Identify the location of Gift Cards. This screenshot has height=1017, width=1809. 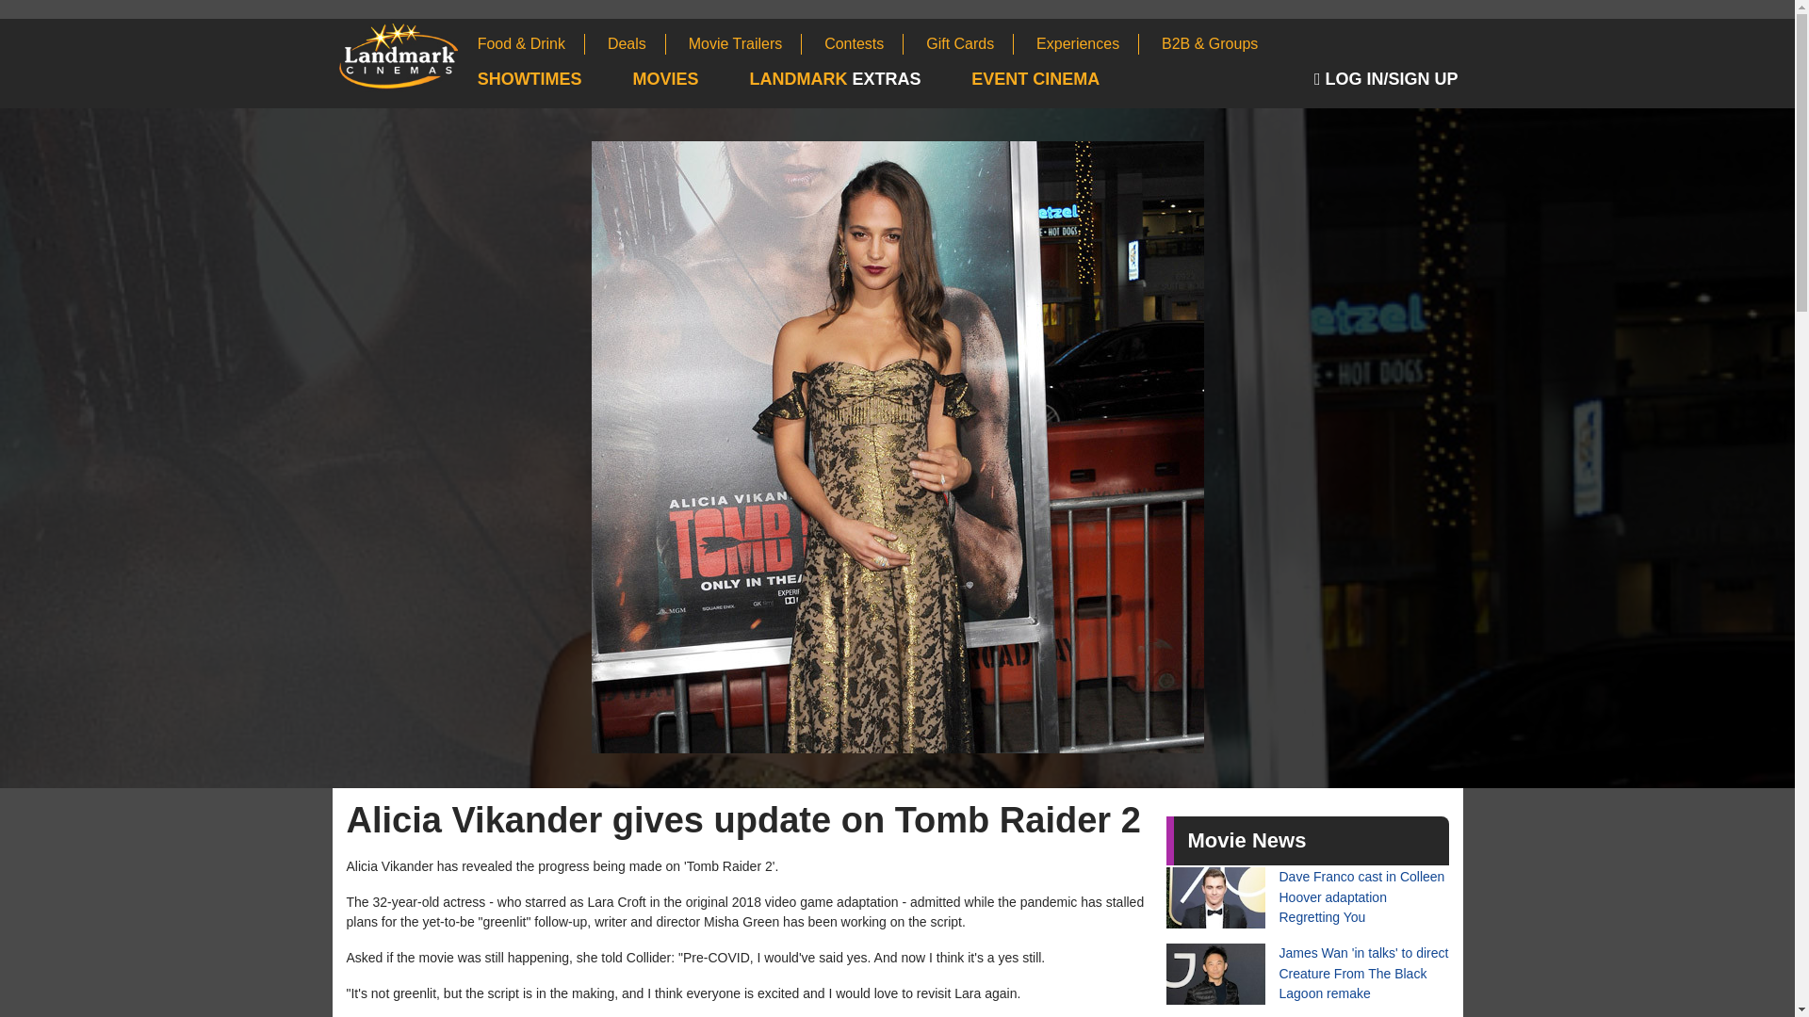
(970, 43).